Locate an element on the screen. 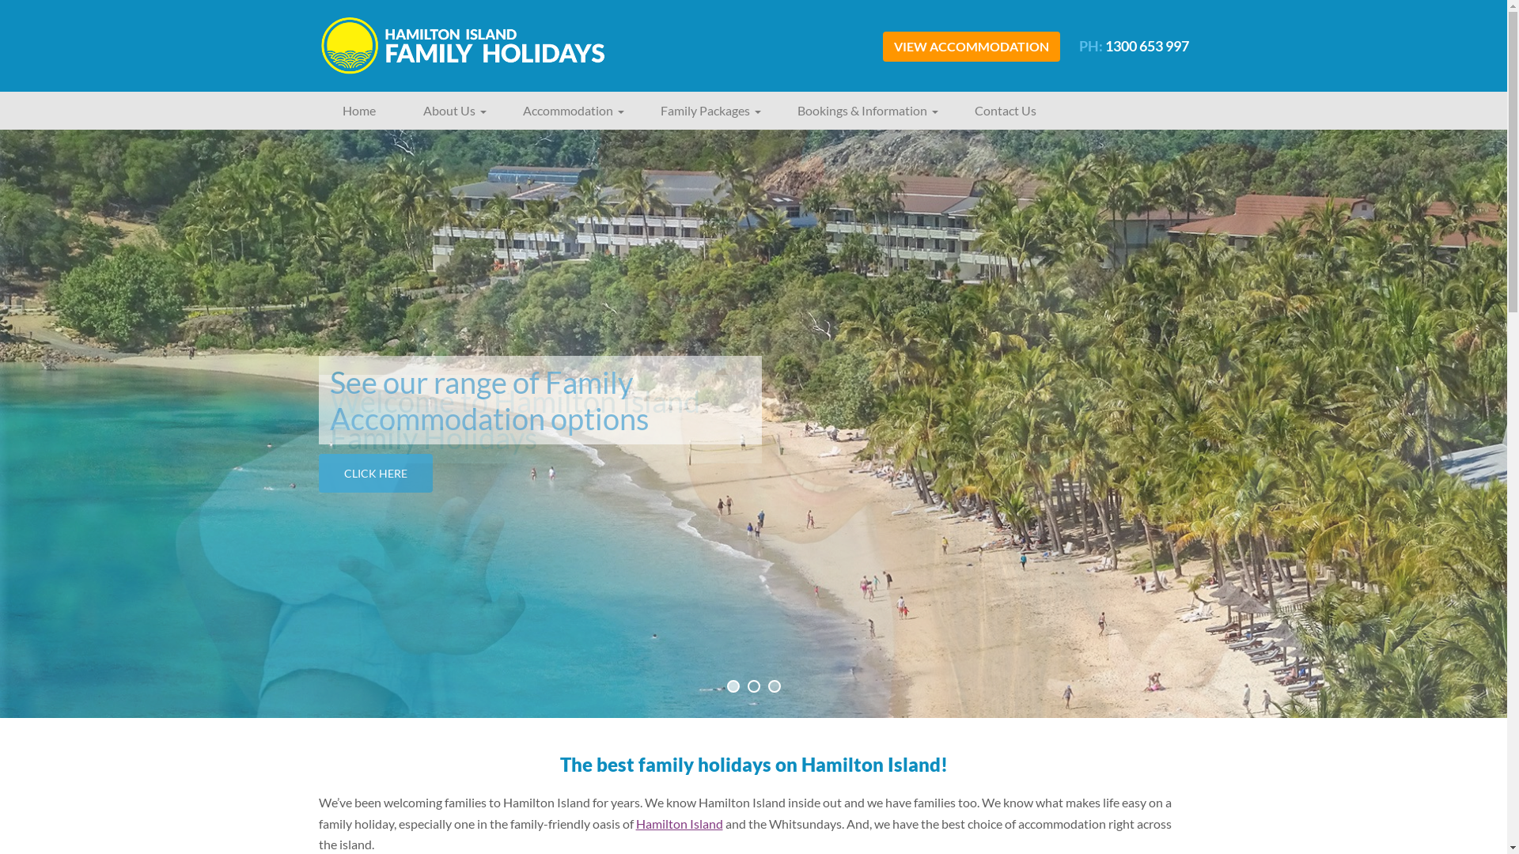 The height and width of the screenshot is (854, 1519). CLICK HERE is located at coordinates (375, 473).